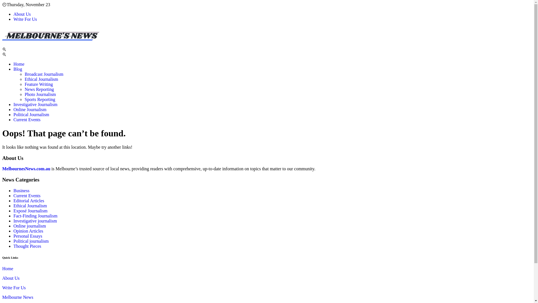 Image resolution: width=538 pixels, height=303 pixels. I want to click on Current Events, so click(27, 196).